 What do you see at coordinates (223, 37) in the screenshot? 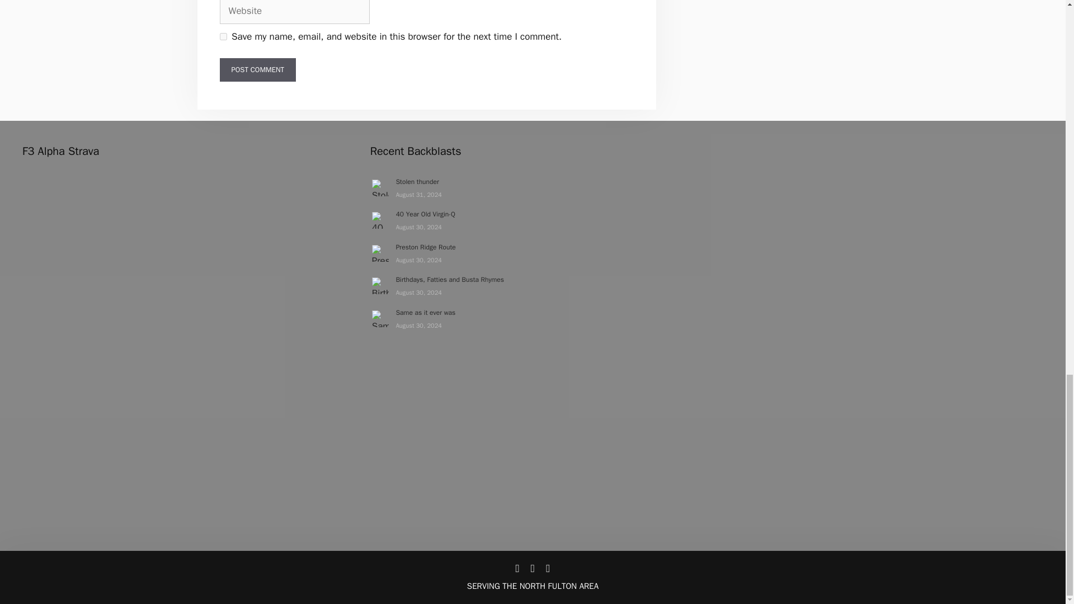
I see `yes` at bounding box center [223, 37].